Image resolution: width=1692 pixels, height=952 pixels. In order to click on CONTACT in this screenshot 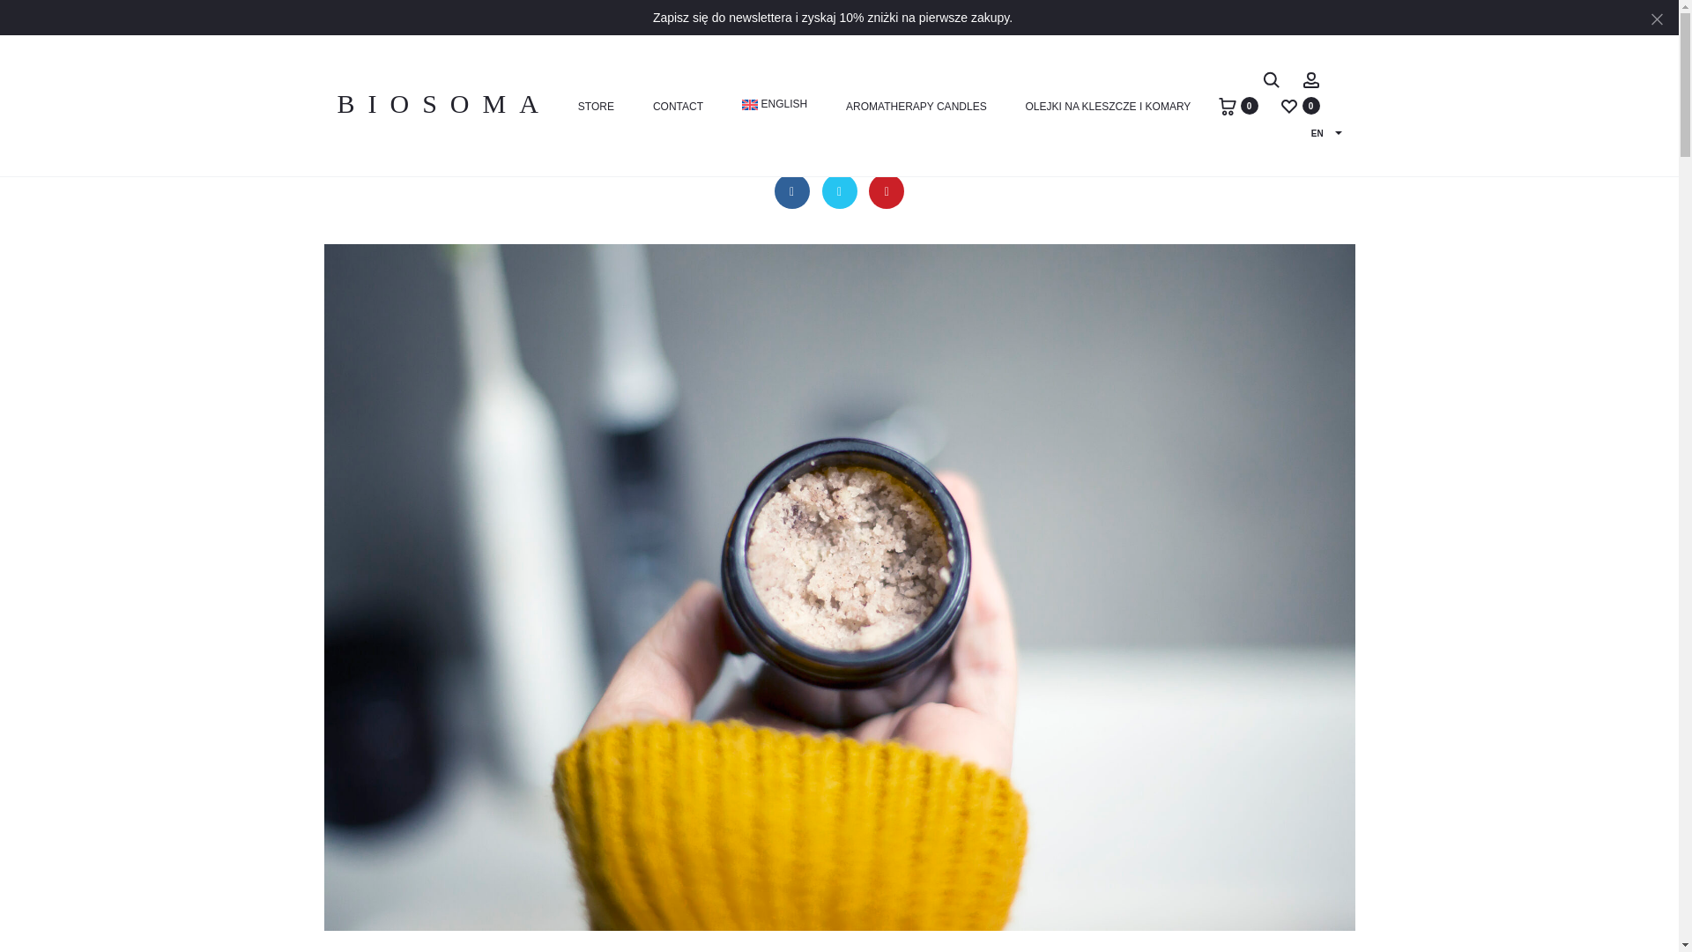, I will do `click(679, 108)`.